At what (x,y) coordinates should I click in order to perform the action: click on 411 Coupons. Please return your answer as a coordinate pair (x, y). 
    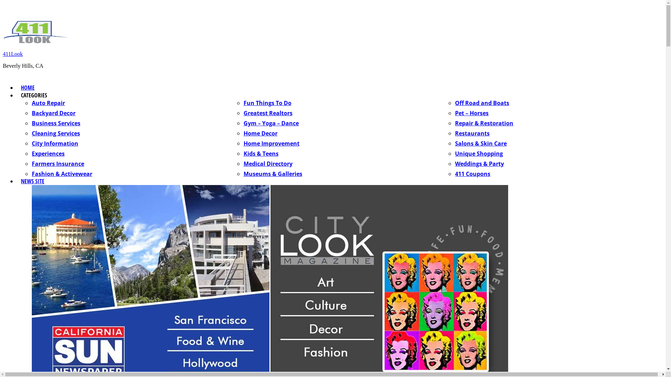
    Looking at the image, I should click on (559, 174).